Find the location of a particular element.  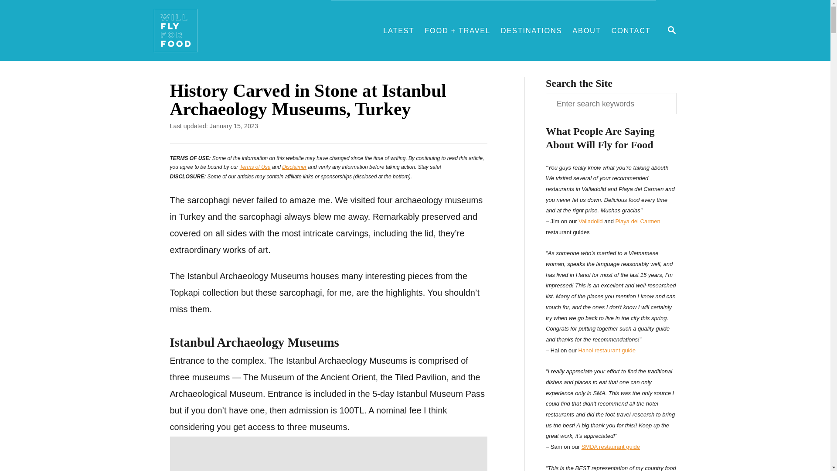

Istanbul Archaeological Museums, Turkey is located at coordinates (328, 454).